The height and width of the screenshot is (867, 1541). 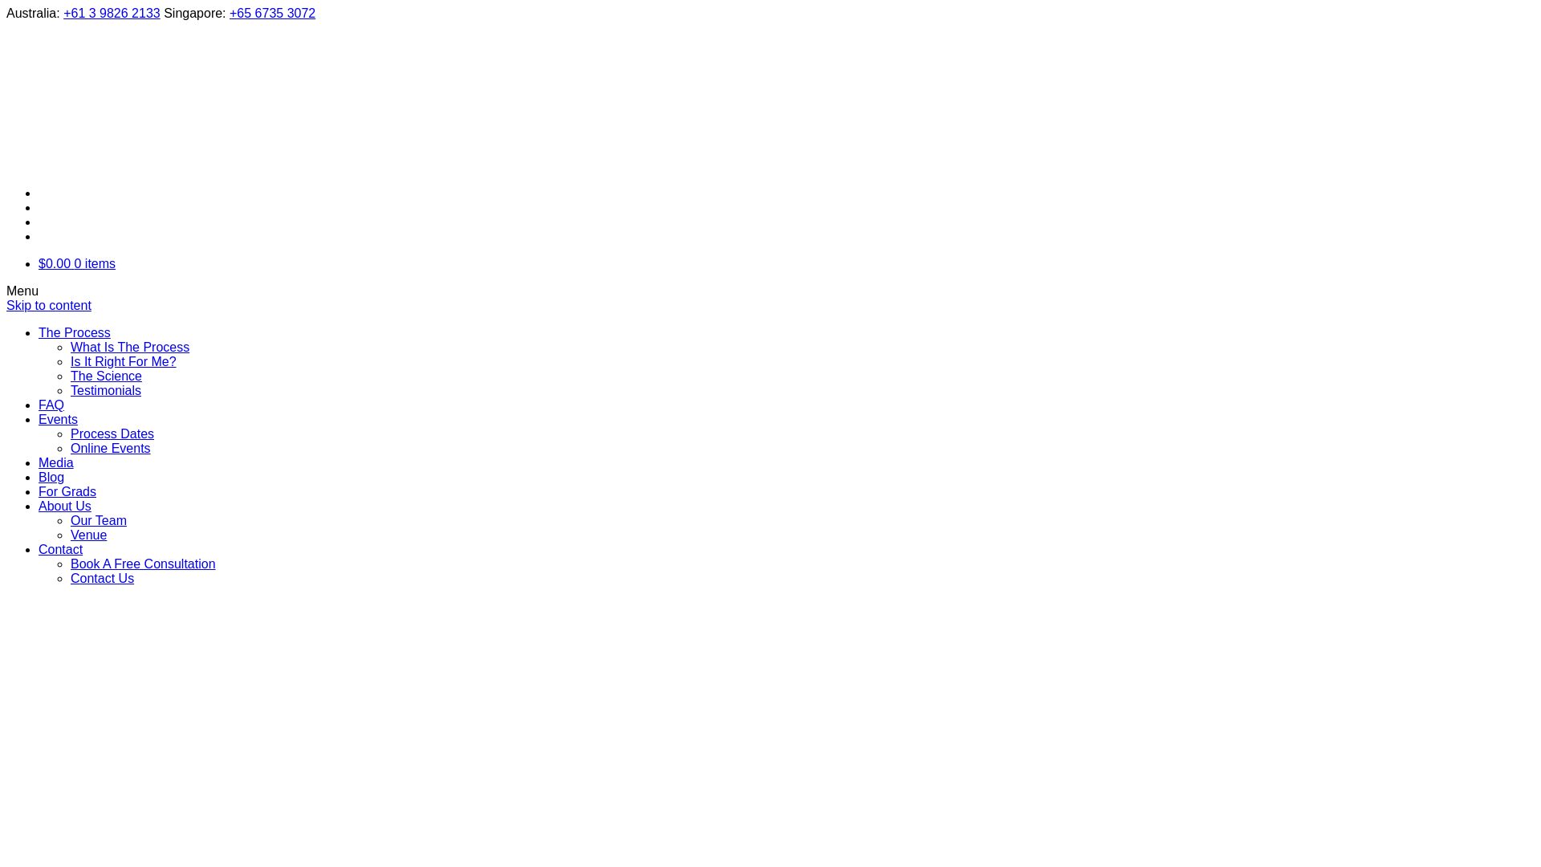 What do you see at coordinates (88, 535) in the screenshot?
I see `Venue` at bounding box center [88, 535].